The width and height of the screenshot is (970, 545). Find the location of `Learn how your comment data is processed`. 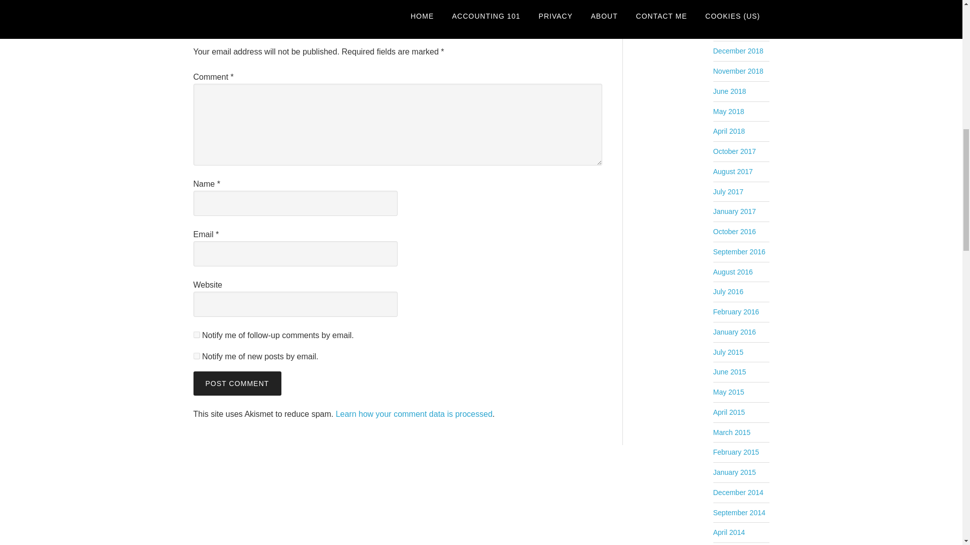

Learn how your comment data is processed is located at coordinates (413, 414).